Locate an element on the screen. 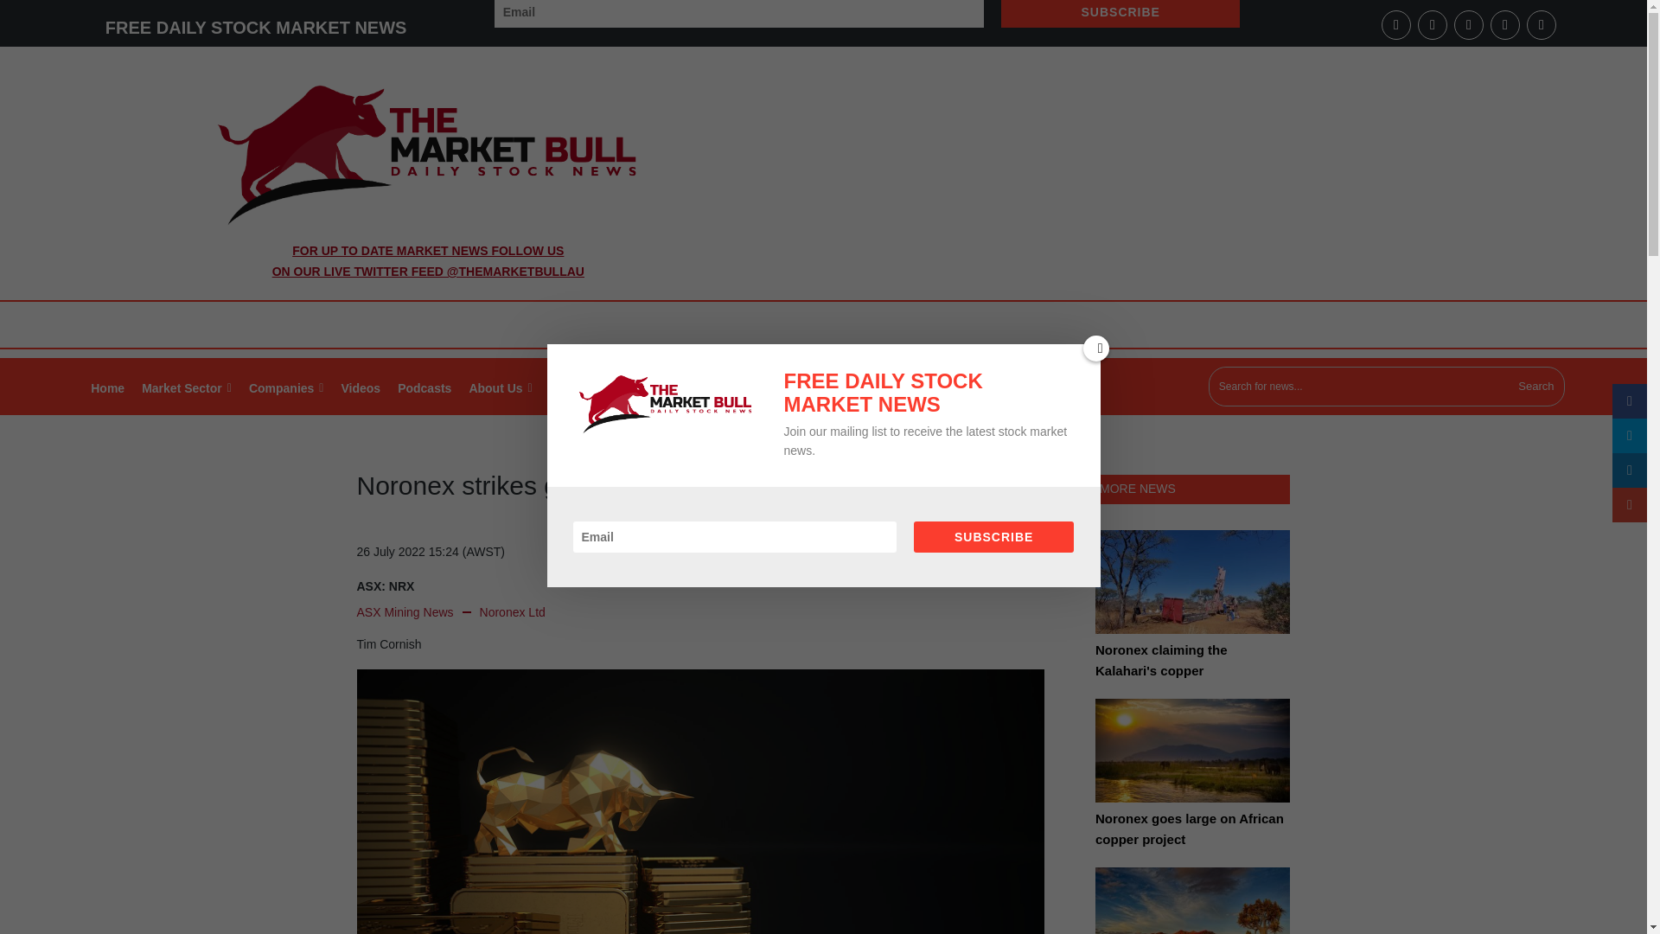 The height and width of the screenshot is (934, 1660). Noronex goes large on African copper project is located at coordinates (1192, 762).